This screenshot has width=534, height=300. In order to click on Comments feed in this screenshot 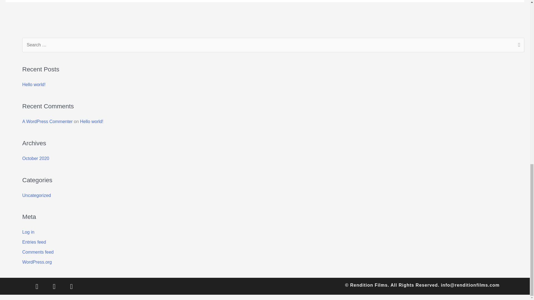, I will do `click(38, 252)`.